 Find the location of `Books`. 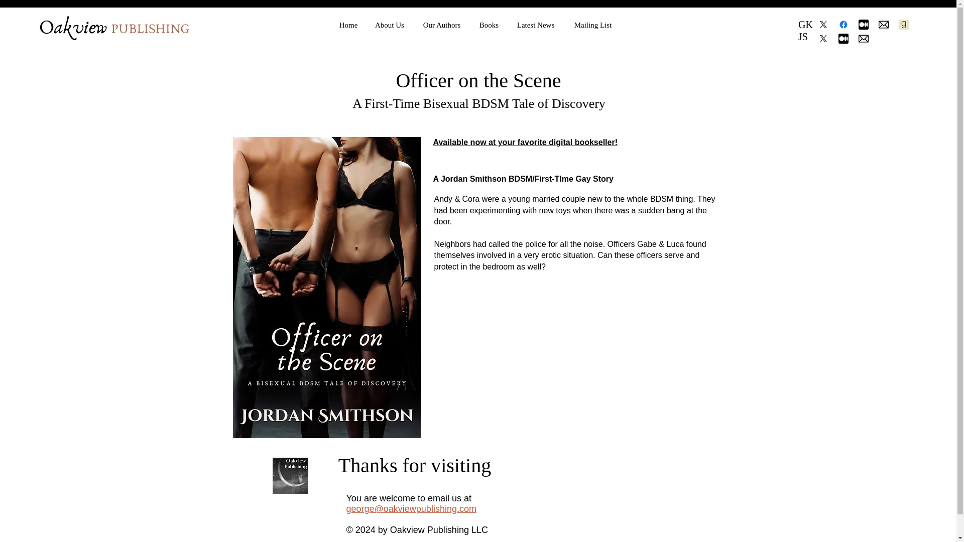

Books is located at coordinates (489, 25).